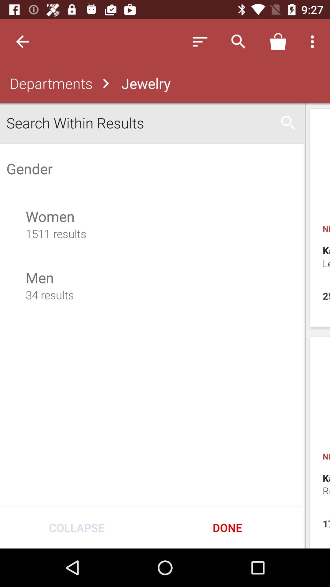 This screenshot has height=587, width=330. I want to click on choose the collapse, so click(77, 527).